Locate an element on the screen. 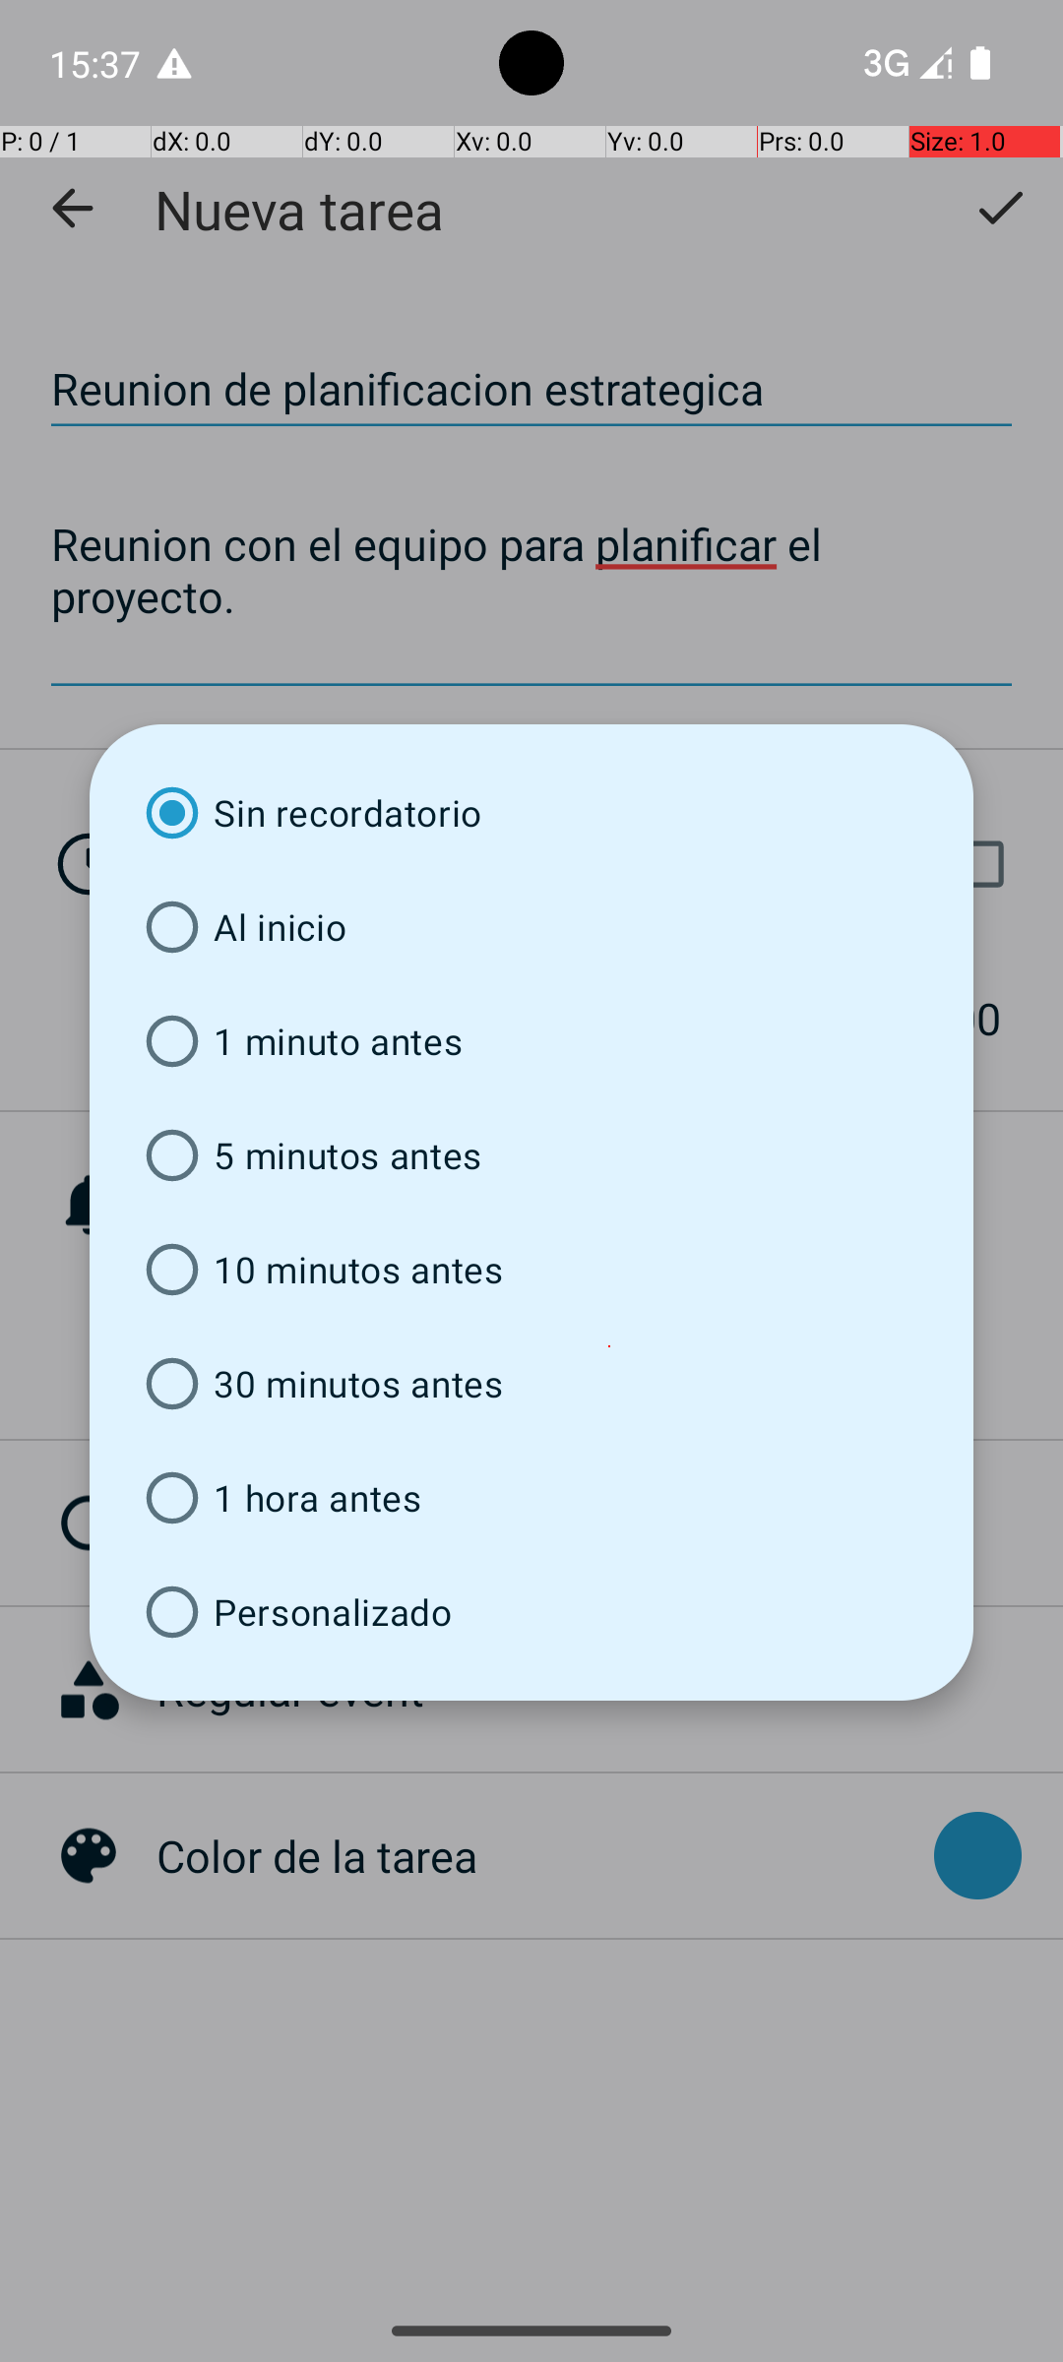 The image size is (1063, 2362). Personalizado is located at coordinates (531, 1612).